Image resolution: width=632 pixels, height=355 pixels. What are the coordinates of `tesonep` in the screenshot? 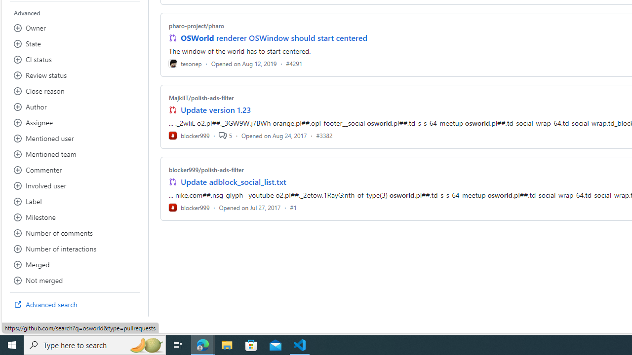 It's located at (185, 63).